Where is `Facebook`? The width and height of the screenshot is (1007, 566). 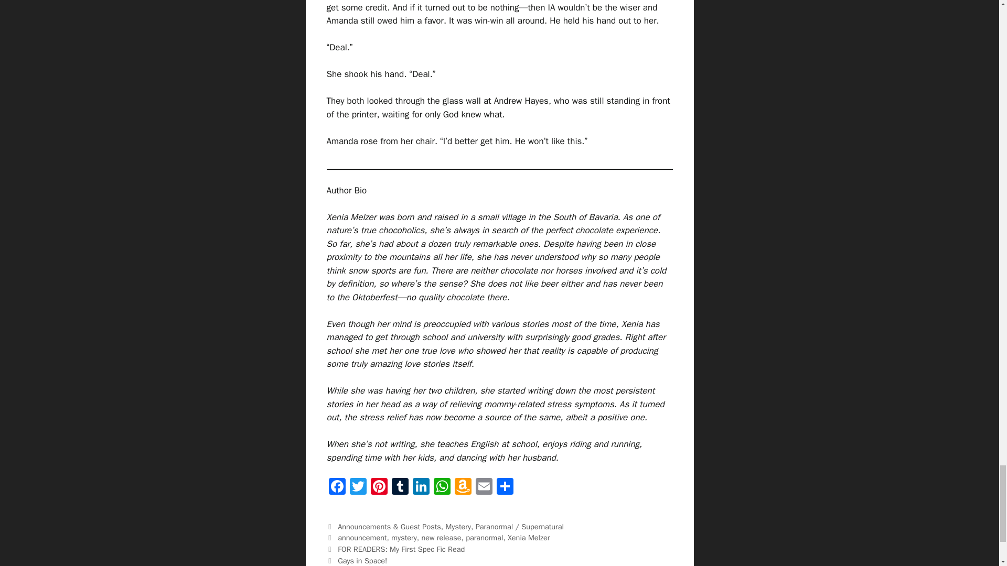
Facebook is located at coordinates (337, 487).